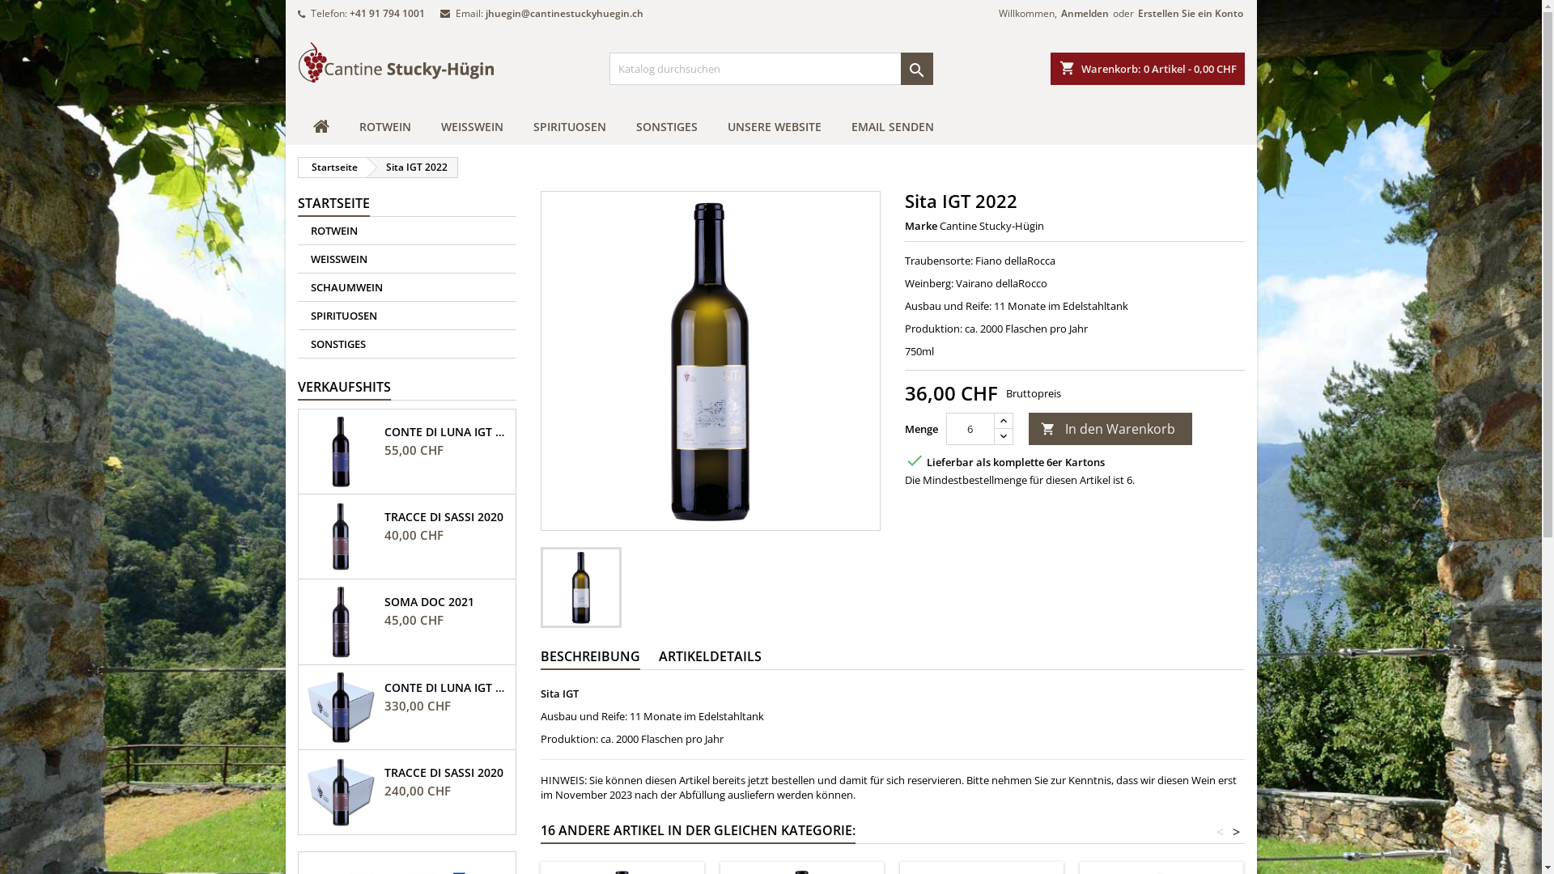 The image size is (1554, 874). I want to click on SONSTIGES, so click(407, 345).